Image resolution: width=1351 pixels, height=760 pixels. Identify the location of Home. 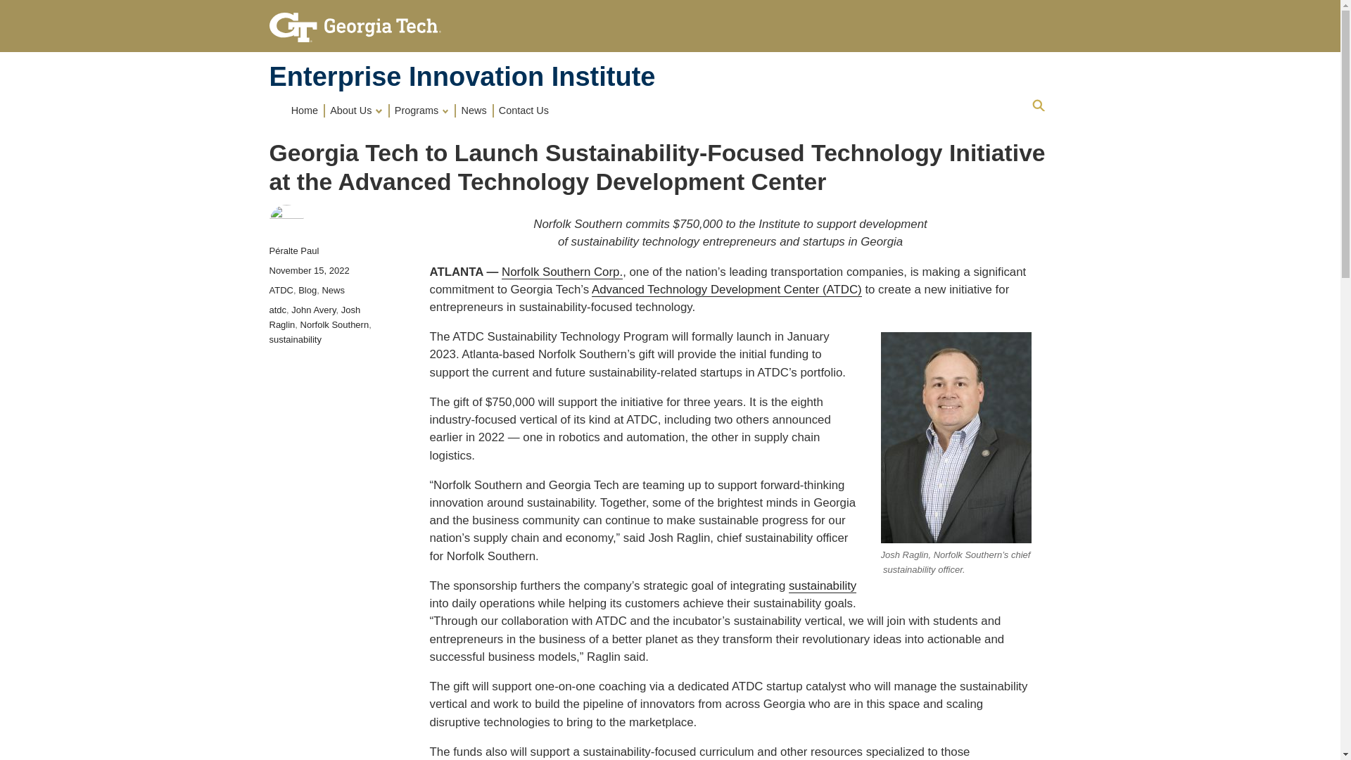
(462, 76).